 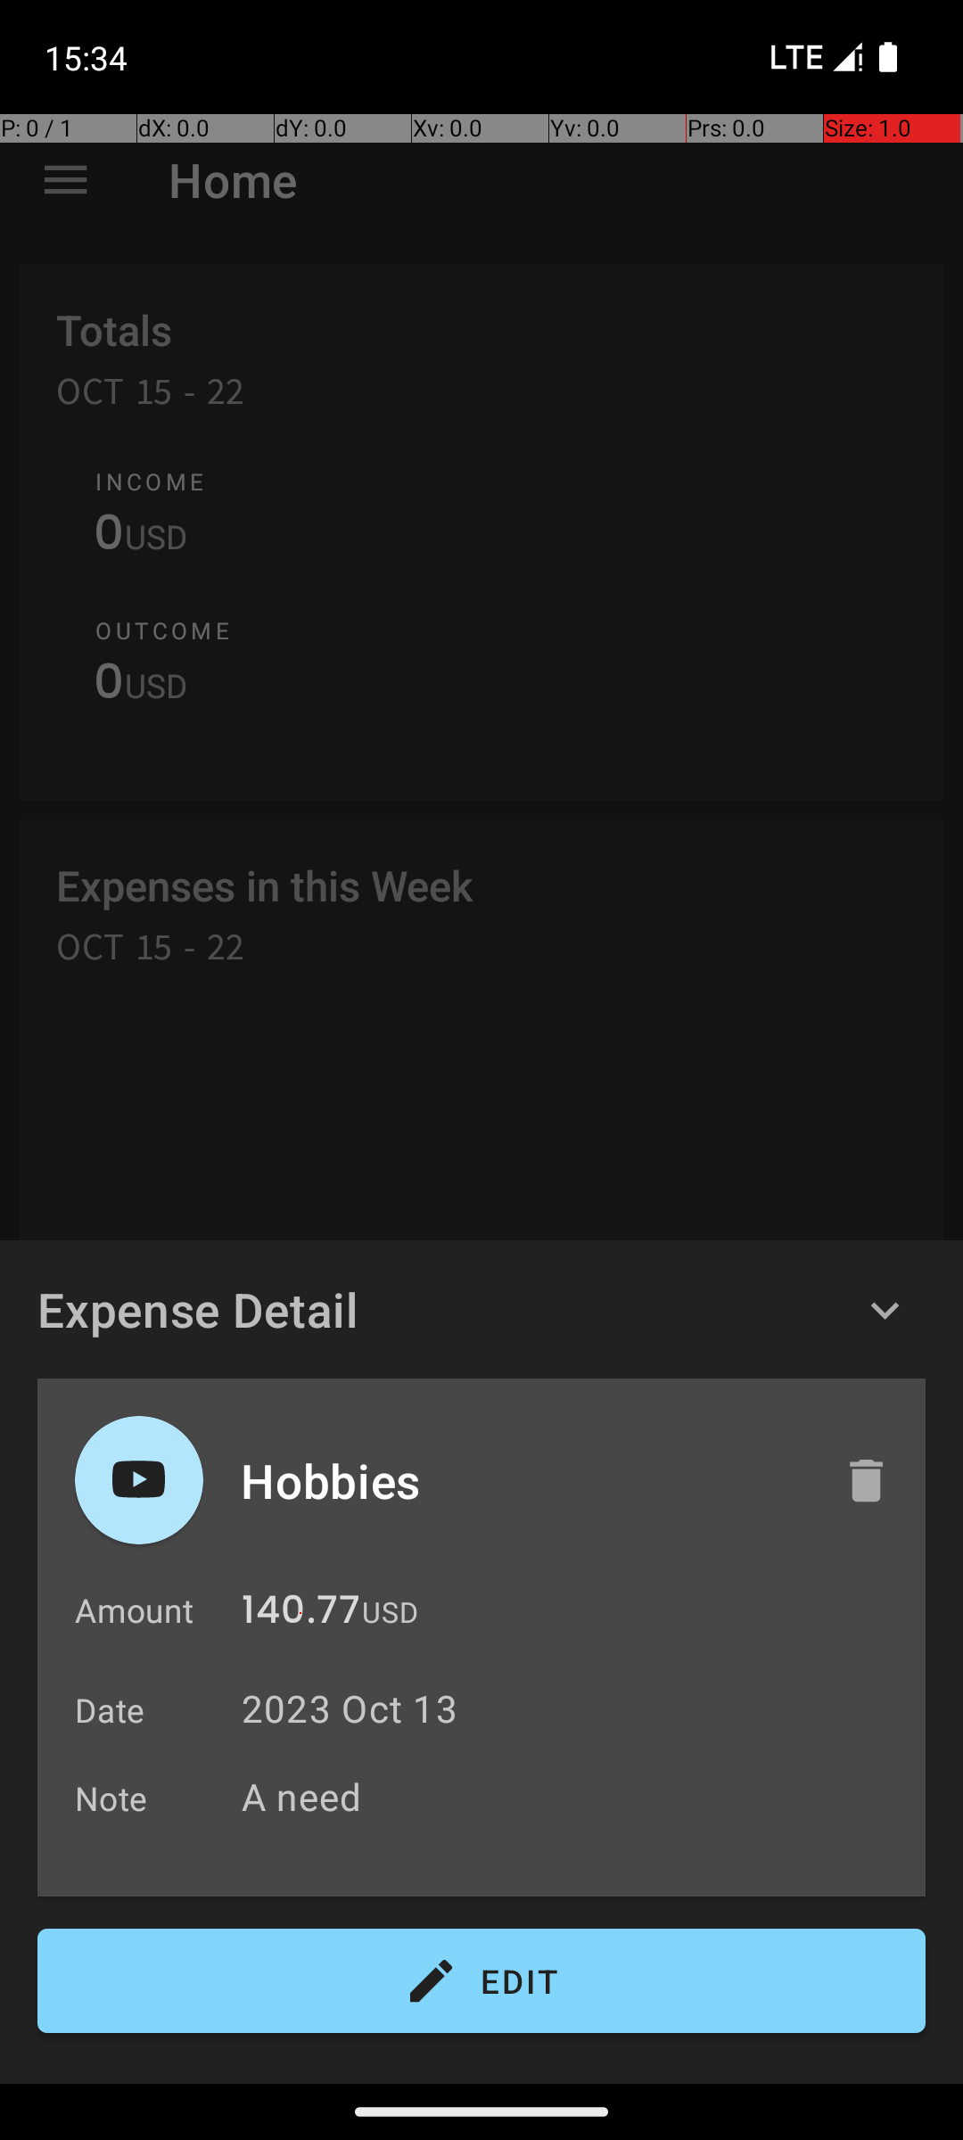 What do you see at coordinates (301, 1614) in the screenshot?
I see `140.77` at bounding box center [301, 1614].